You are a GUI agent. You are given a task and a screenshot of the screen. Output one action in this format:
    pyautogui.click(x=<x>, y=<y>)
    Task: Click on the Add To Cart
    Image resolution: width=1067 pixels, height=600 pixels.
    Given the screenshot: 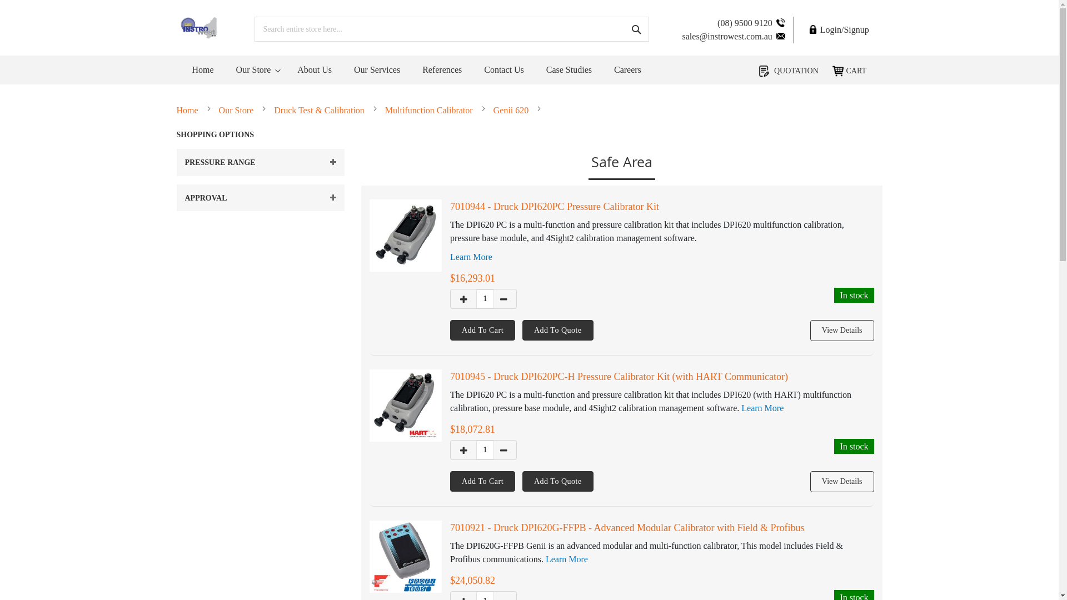 What is the action you would take?
    pyautogui.click(x=482, y=481)
    